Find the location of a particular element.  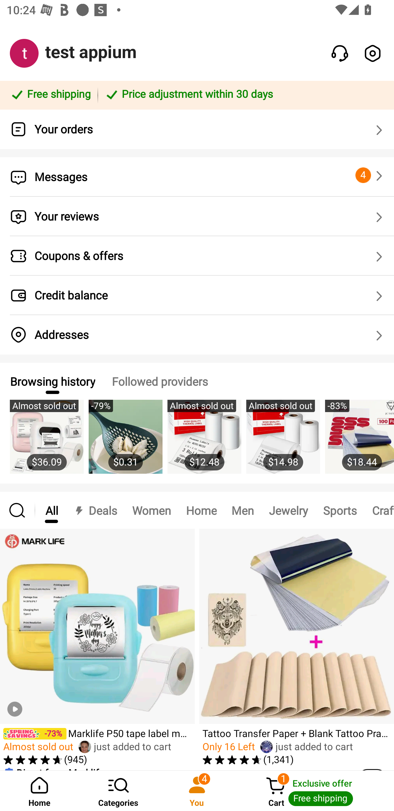

test appium is located at coordinates (91, 52).